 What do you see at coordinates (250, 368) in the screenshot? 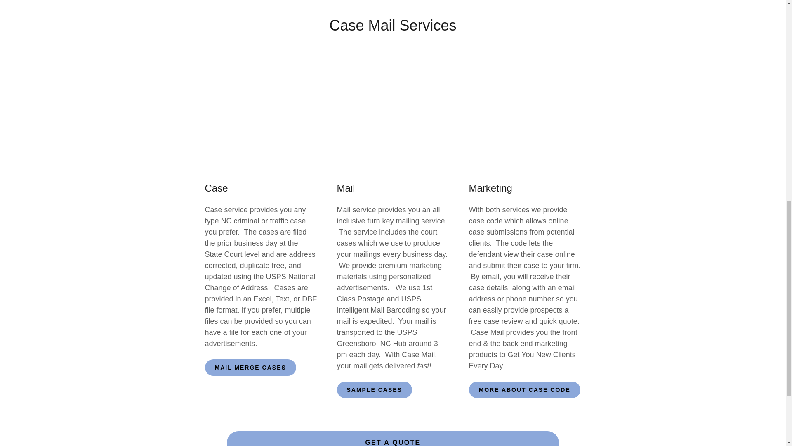
I see `MAIL MERGE CASES` at bounding box center [250, 368].